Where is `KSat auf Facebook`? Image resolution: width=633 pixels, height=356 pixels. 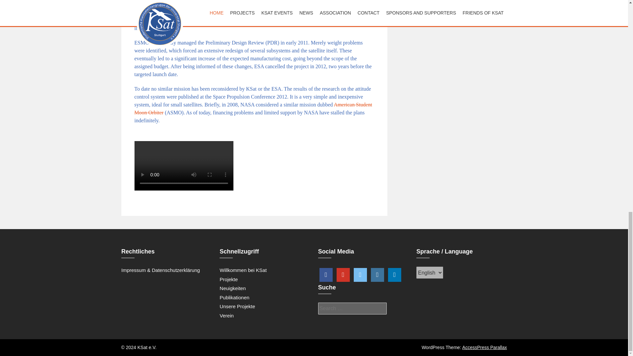
KSat auf Facebook is located at coordinates (326, 275).